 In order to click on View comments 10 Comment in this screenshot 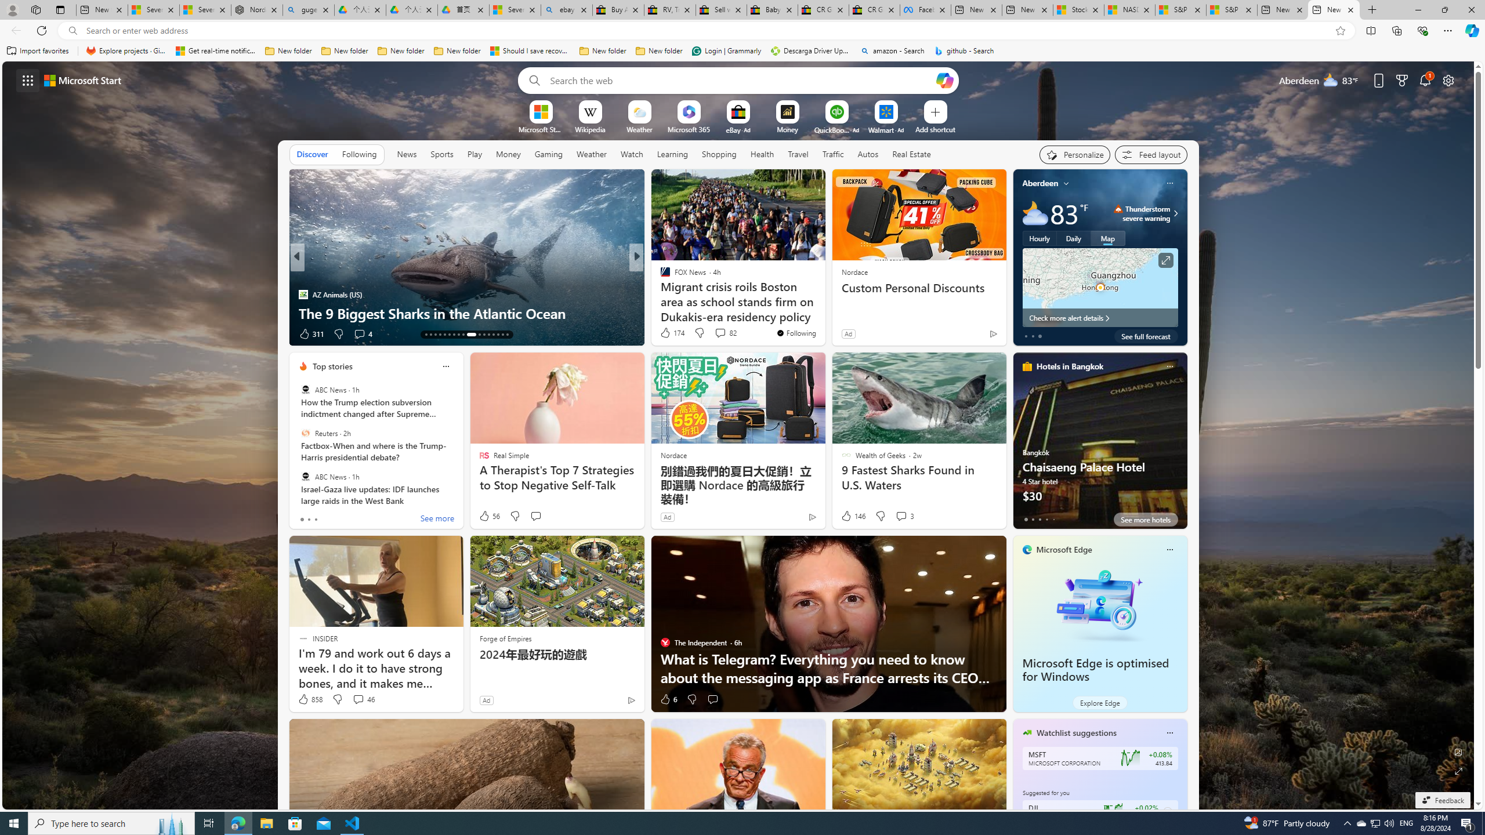, I will do `click(712, 333)`.